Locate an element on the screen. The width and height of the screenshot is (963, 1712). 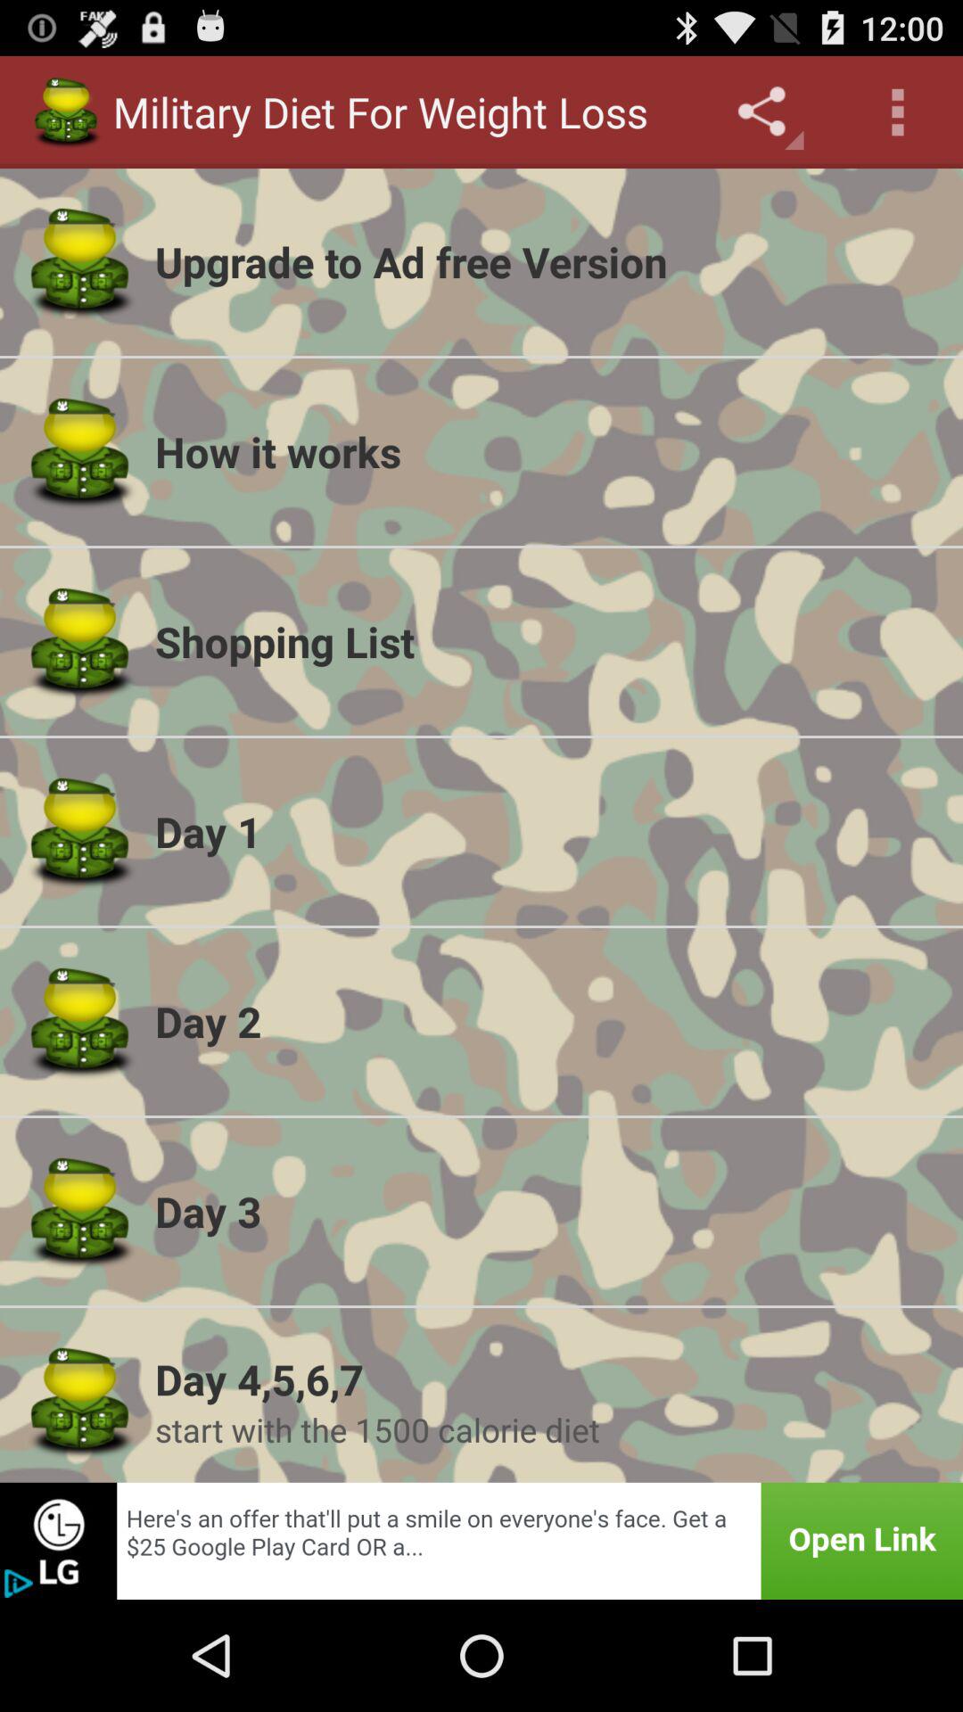
scroll to the start with the item is located at coordinates (548, 1429).